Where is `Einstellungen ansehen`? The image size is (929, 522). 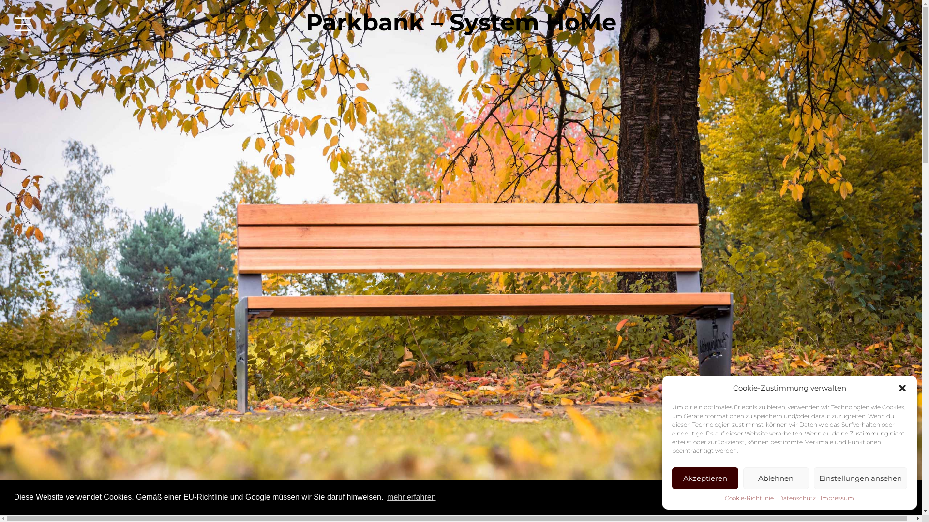
Einstellungen ansehen is located at coordinates (860, 478).